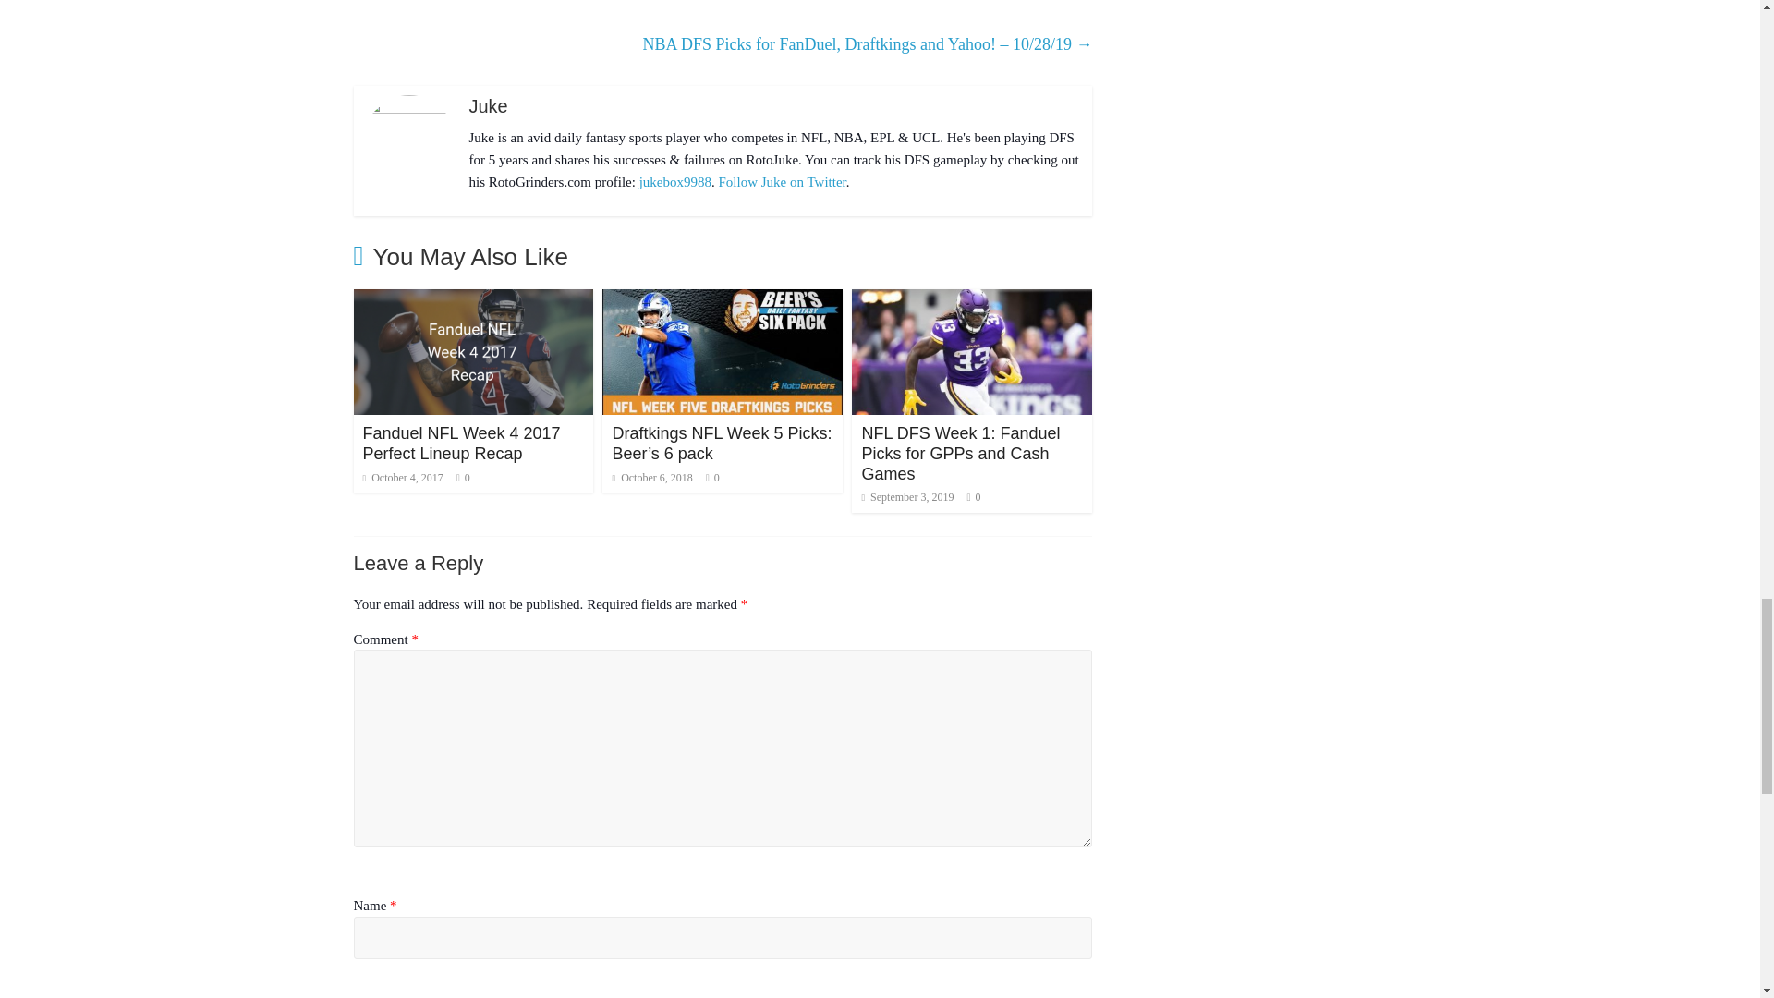  I want to click on 6:52 am, so click(907, 497).